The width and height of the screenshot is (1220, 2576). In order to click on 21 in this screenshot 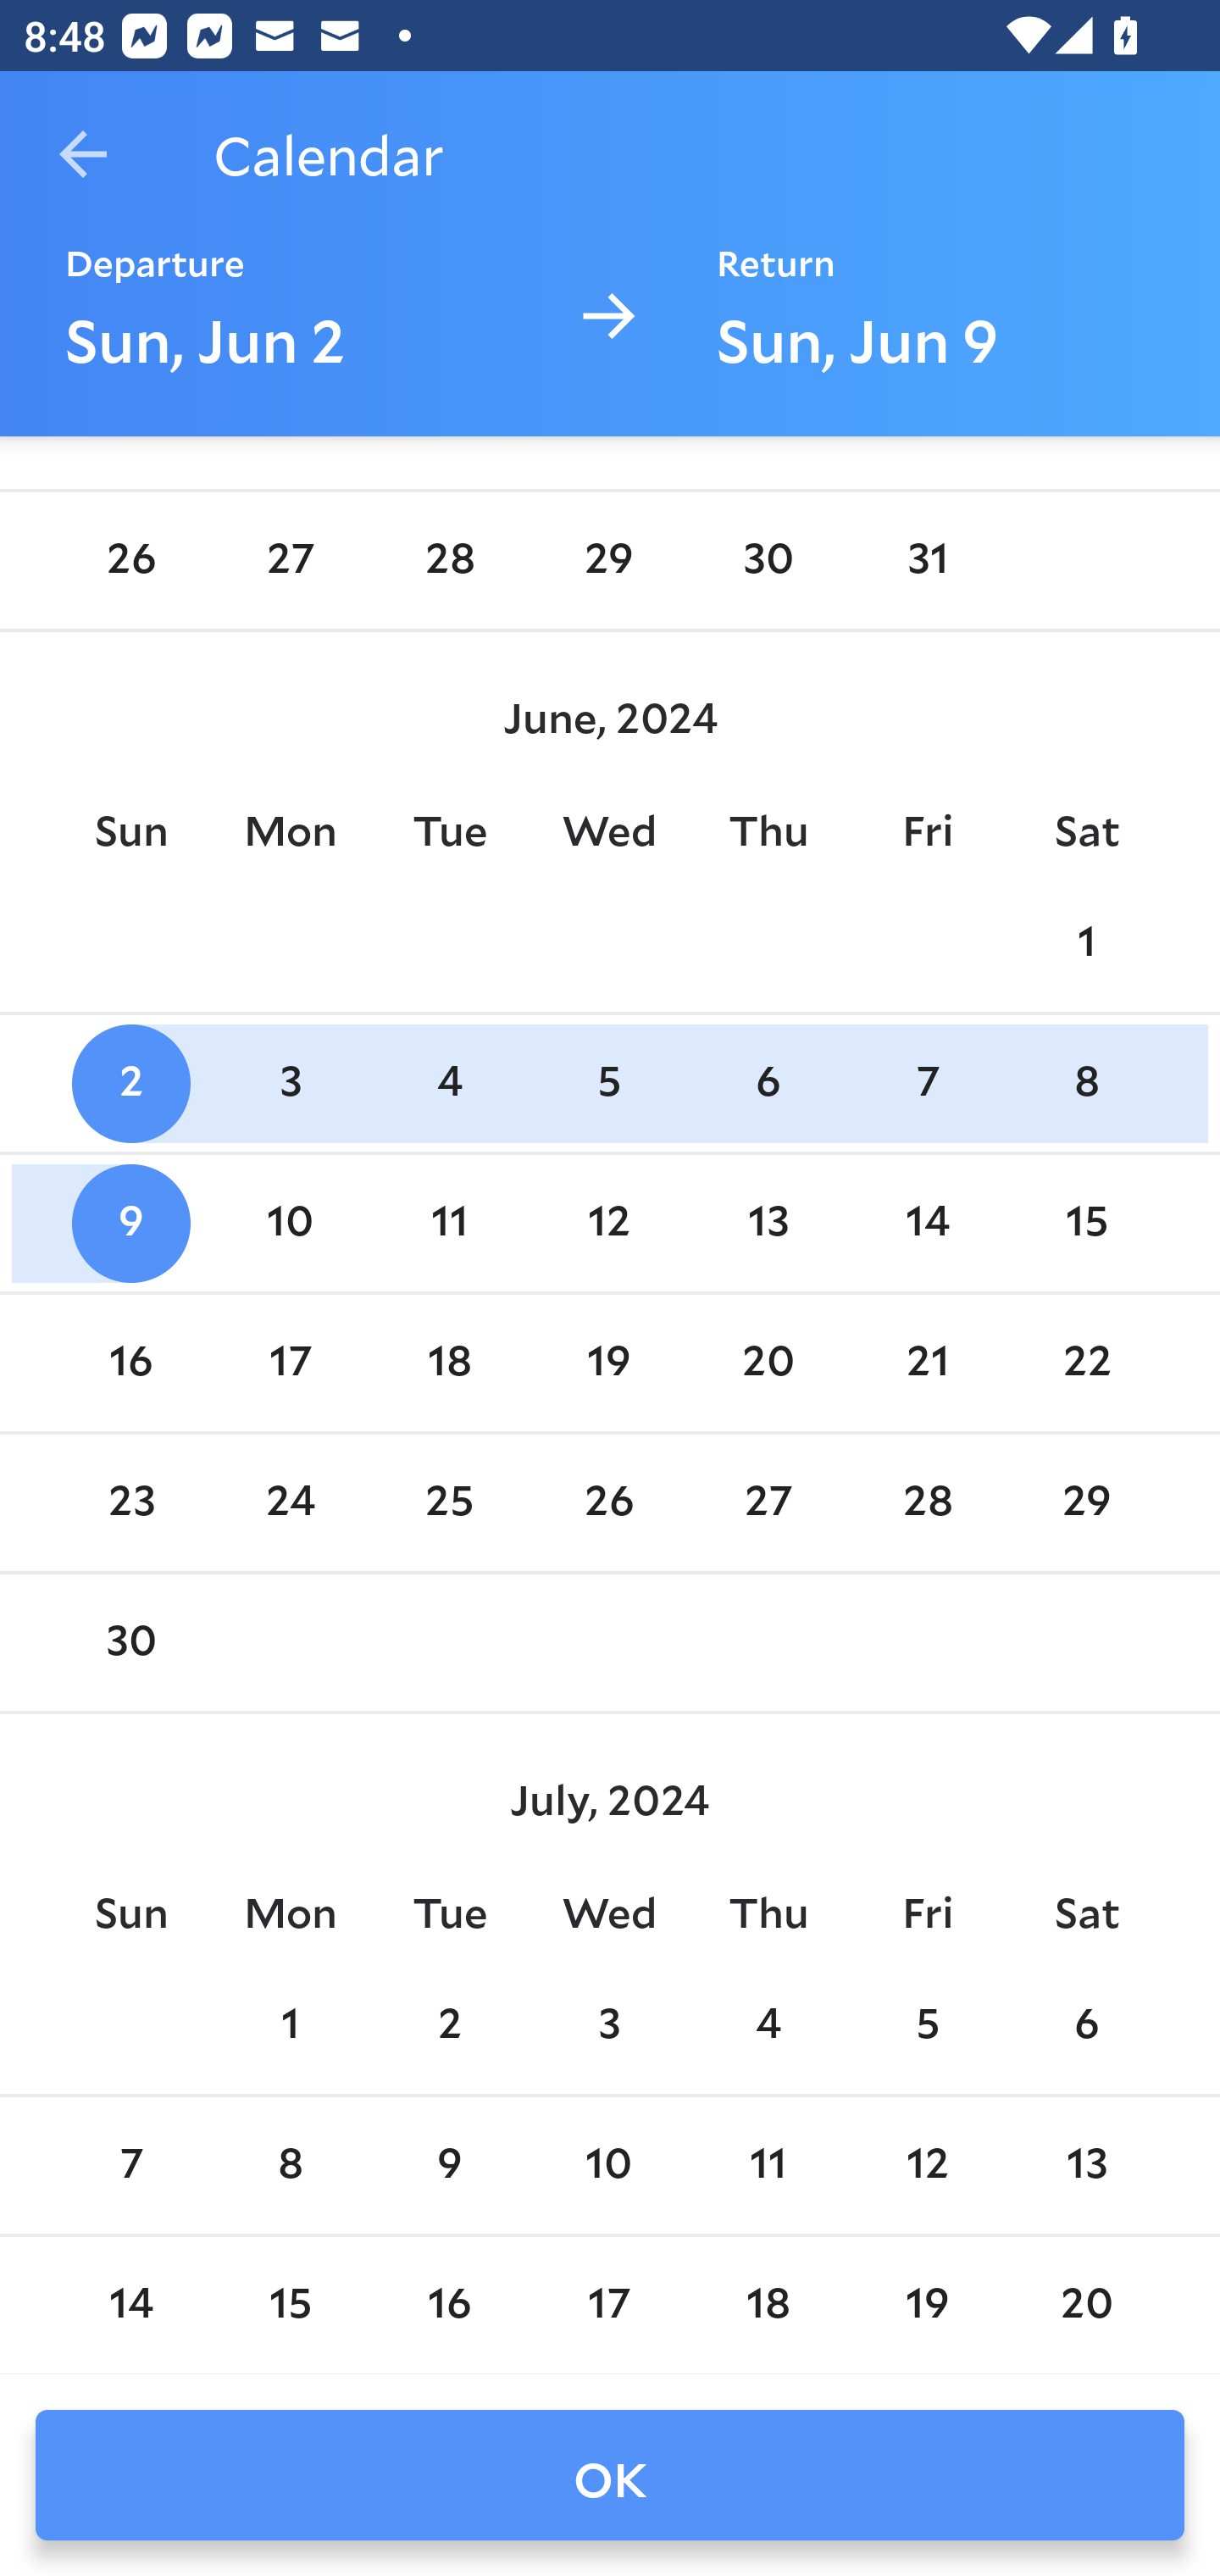, I will do `click(927, 1363)`.